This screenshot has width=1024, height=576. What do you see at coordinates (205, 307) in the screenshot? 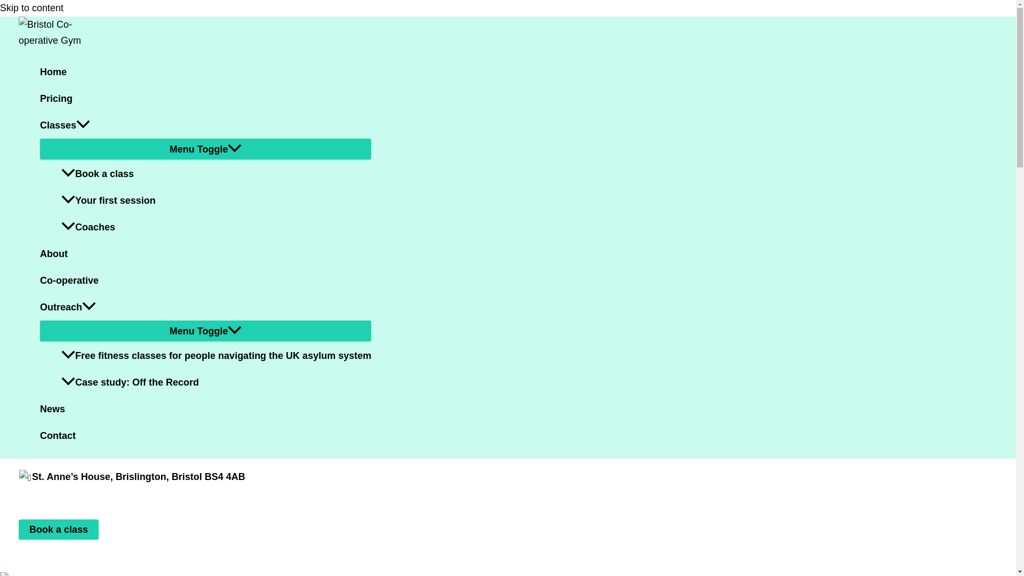
I see `Outreach` at bounding box center [205, 307].